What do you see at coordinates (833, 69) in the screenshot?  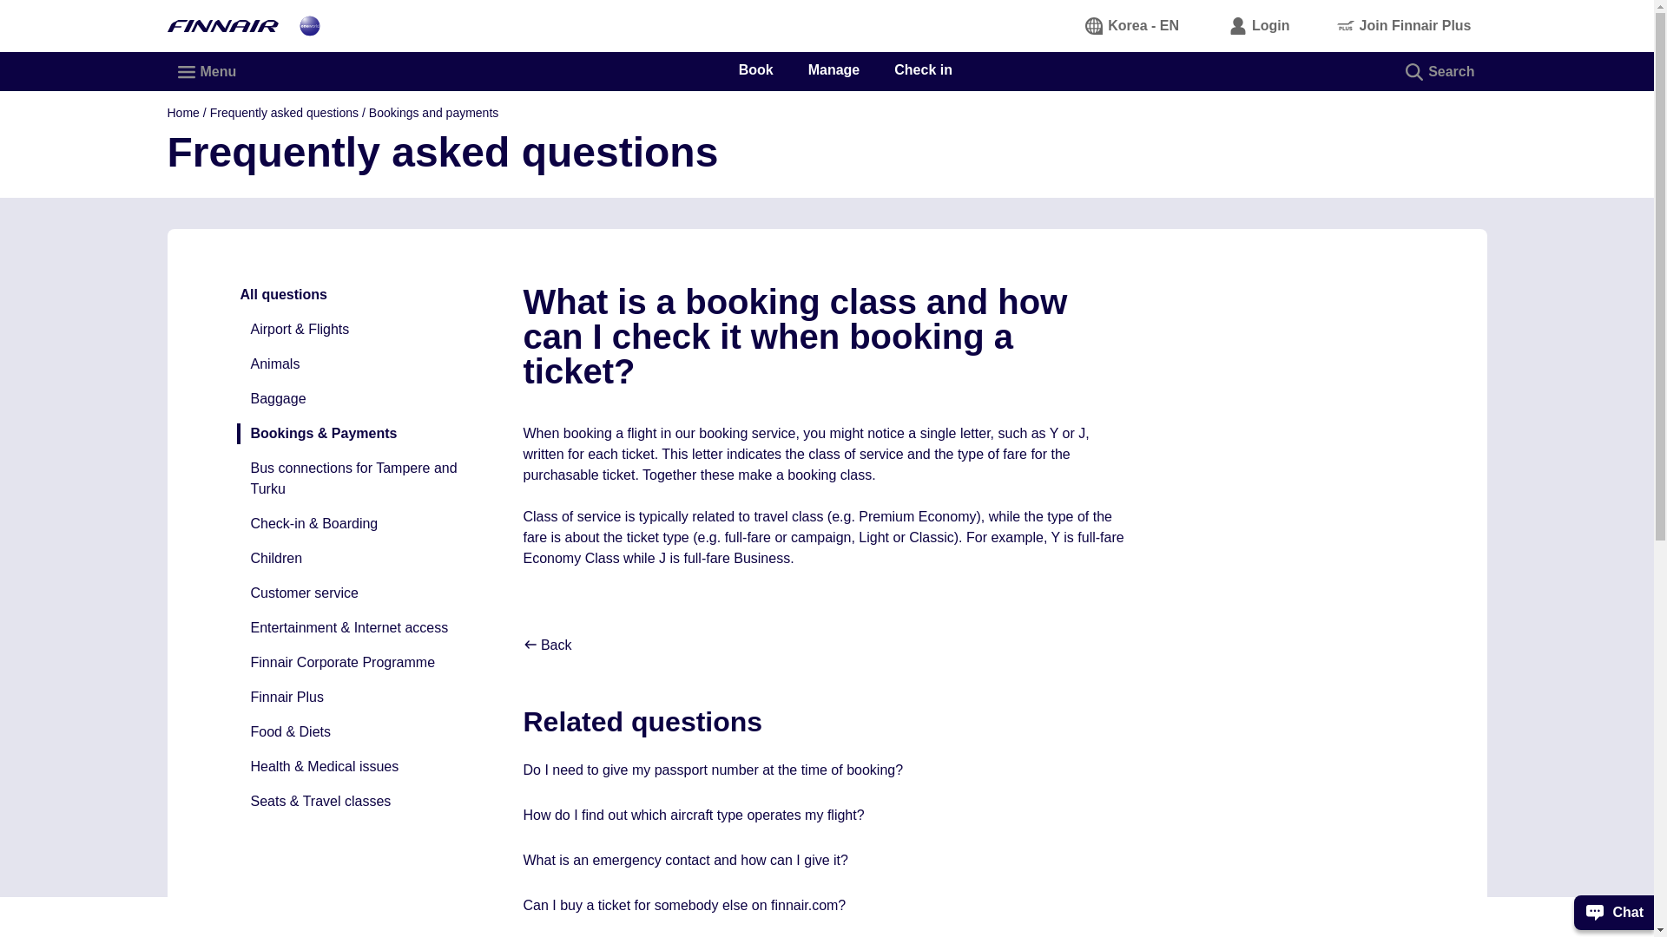 I see `Manage` at bounding box center [833, 69].